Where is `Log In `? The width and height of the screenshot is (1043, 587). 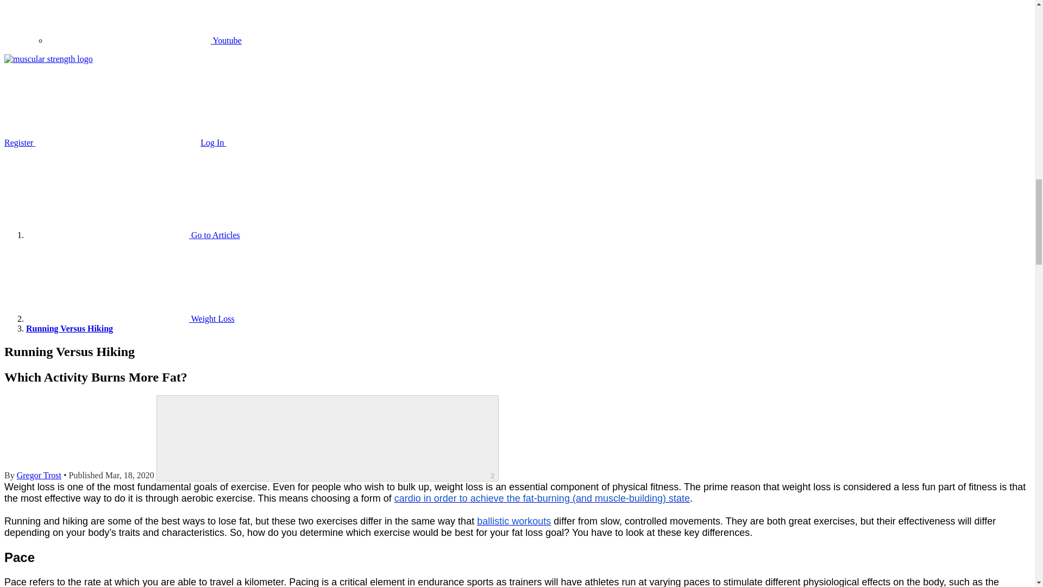 Log In  is located at coordinates (294, 142).